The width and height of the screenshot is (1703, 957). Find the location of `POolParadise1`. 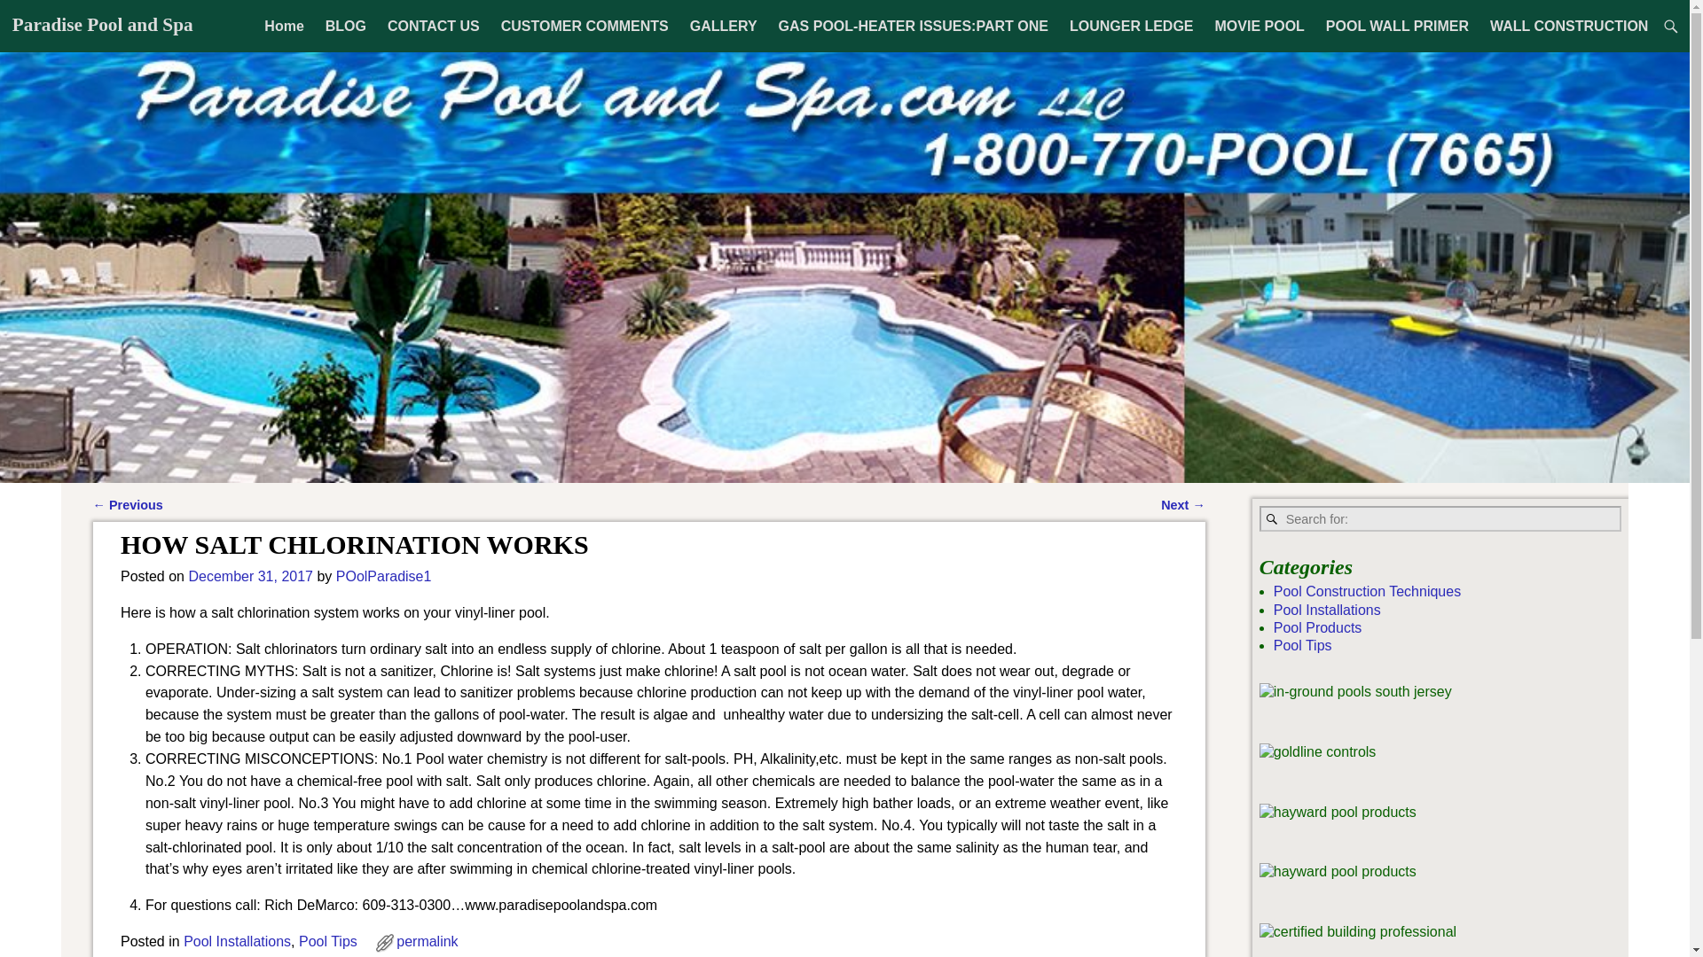

POolParadise1 is located at coordinates (383, 576).